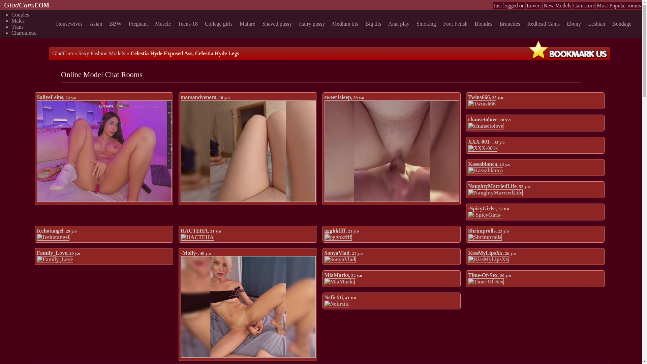  I want to click on Live Sex Cams with Twins666, so click(482, 104).